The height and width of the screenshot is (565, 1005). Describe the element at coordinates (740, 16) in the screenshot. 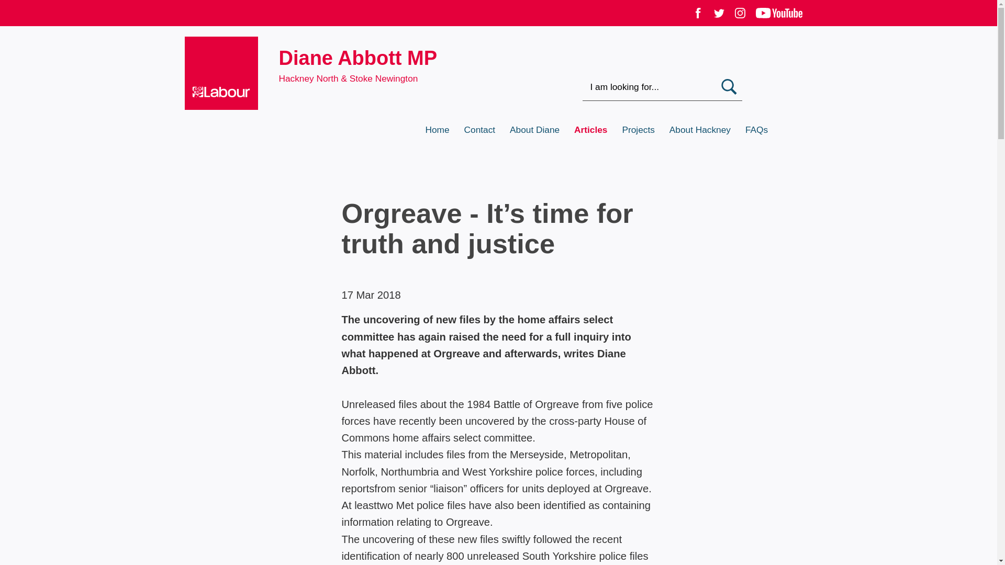

I see `View our Instagram page` at that location.